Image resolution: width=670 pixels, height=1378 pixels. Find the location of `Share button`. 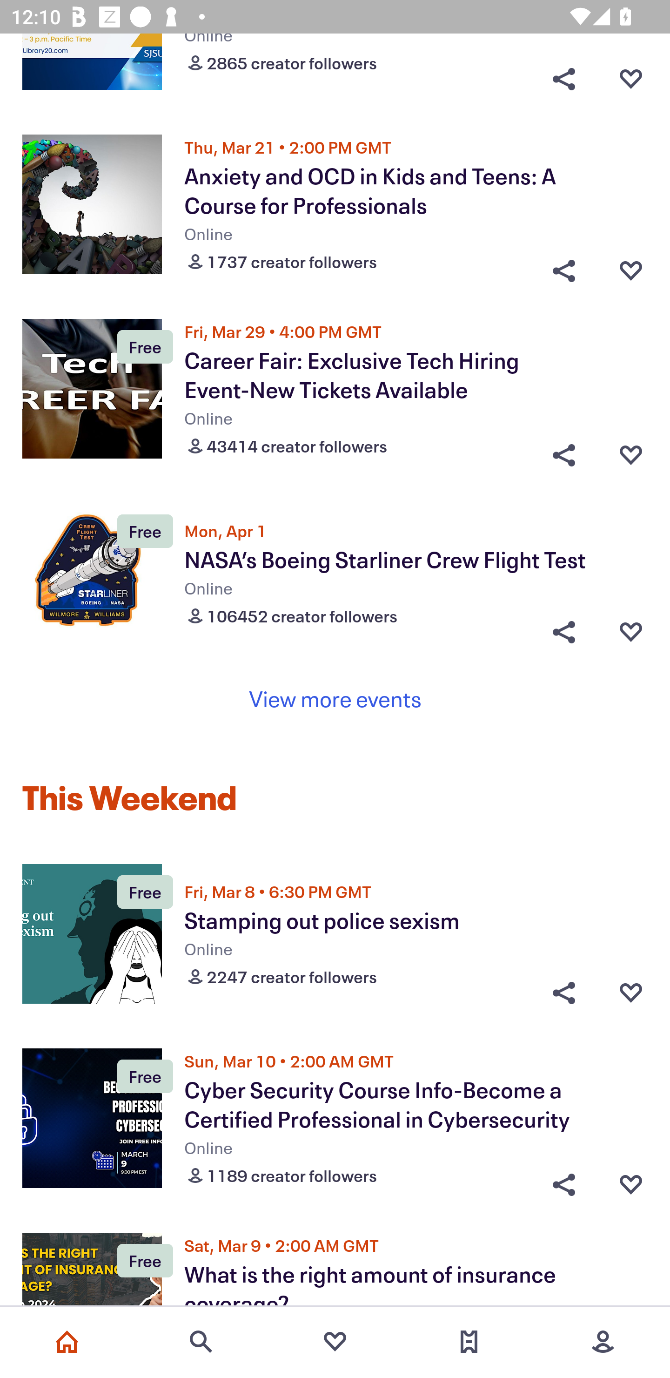

Share button is located at coordinates (564, 78).